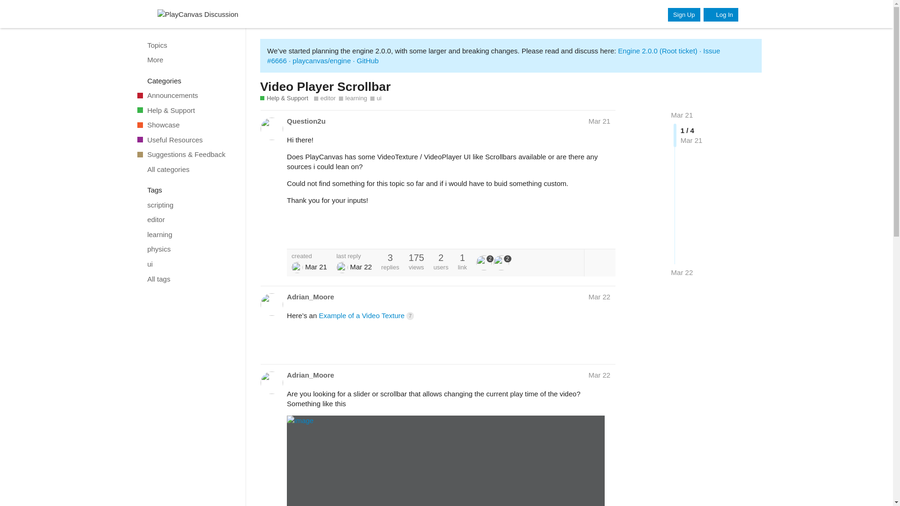 The image size is (900, 506). I want to click on learning, so click(353, 98).